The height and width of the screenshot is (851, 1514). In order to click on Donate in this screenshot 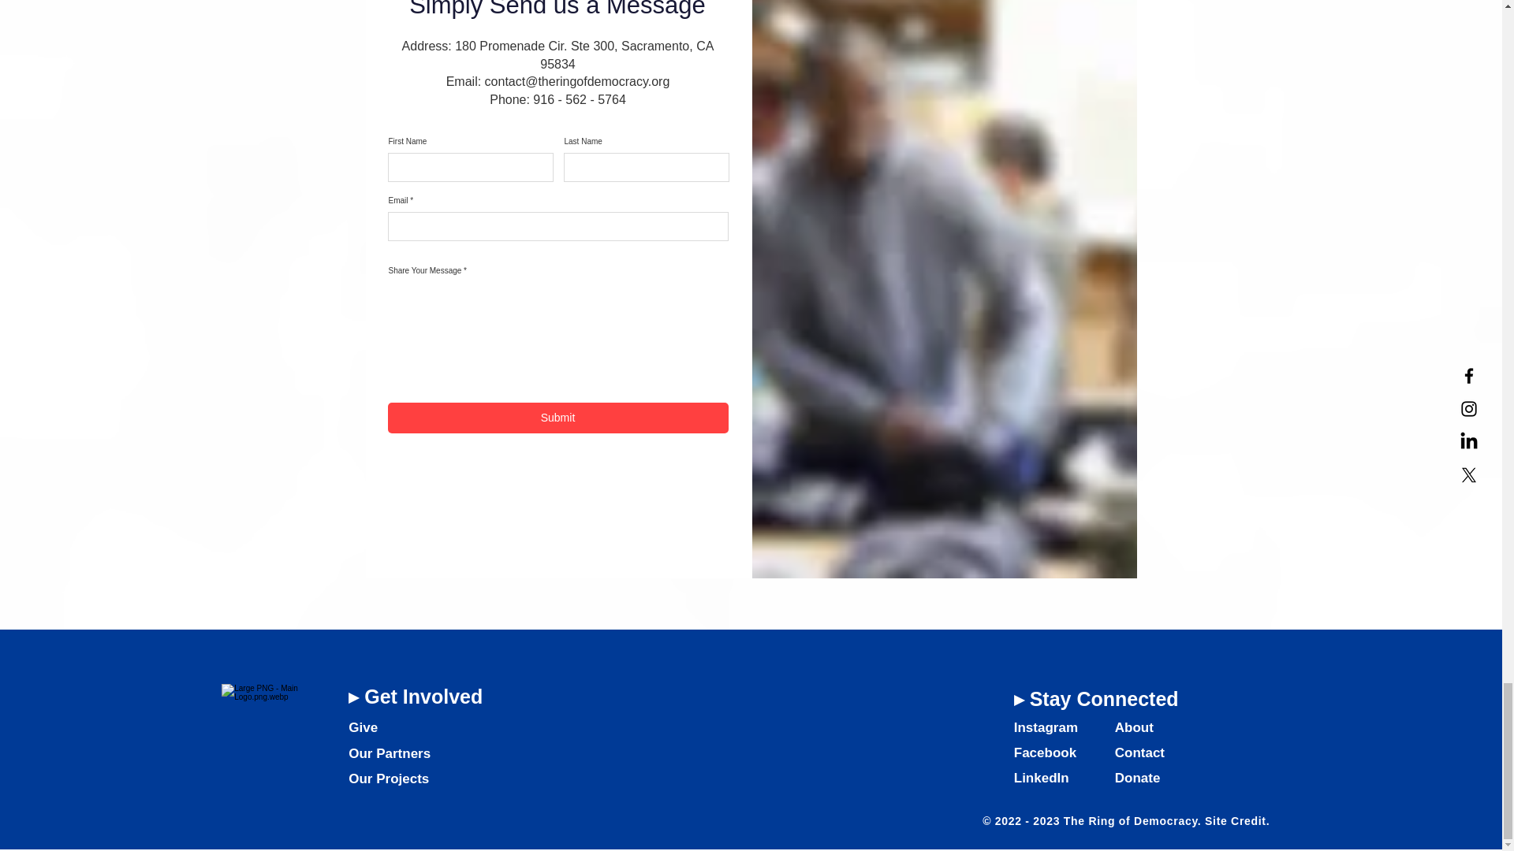, I will do `click(1137, 778)`.